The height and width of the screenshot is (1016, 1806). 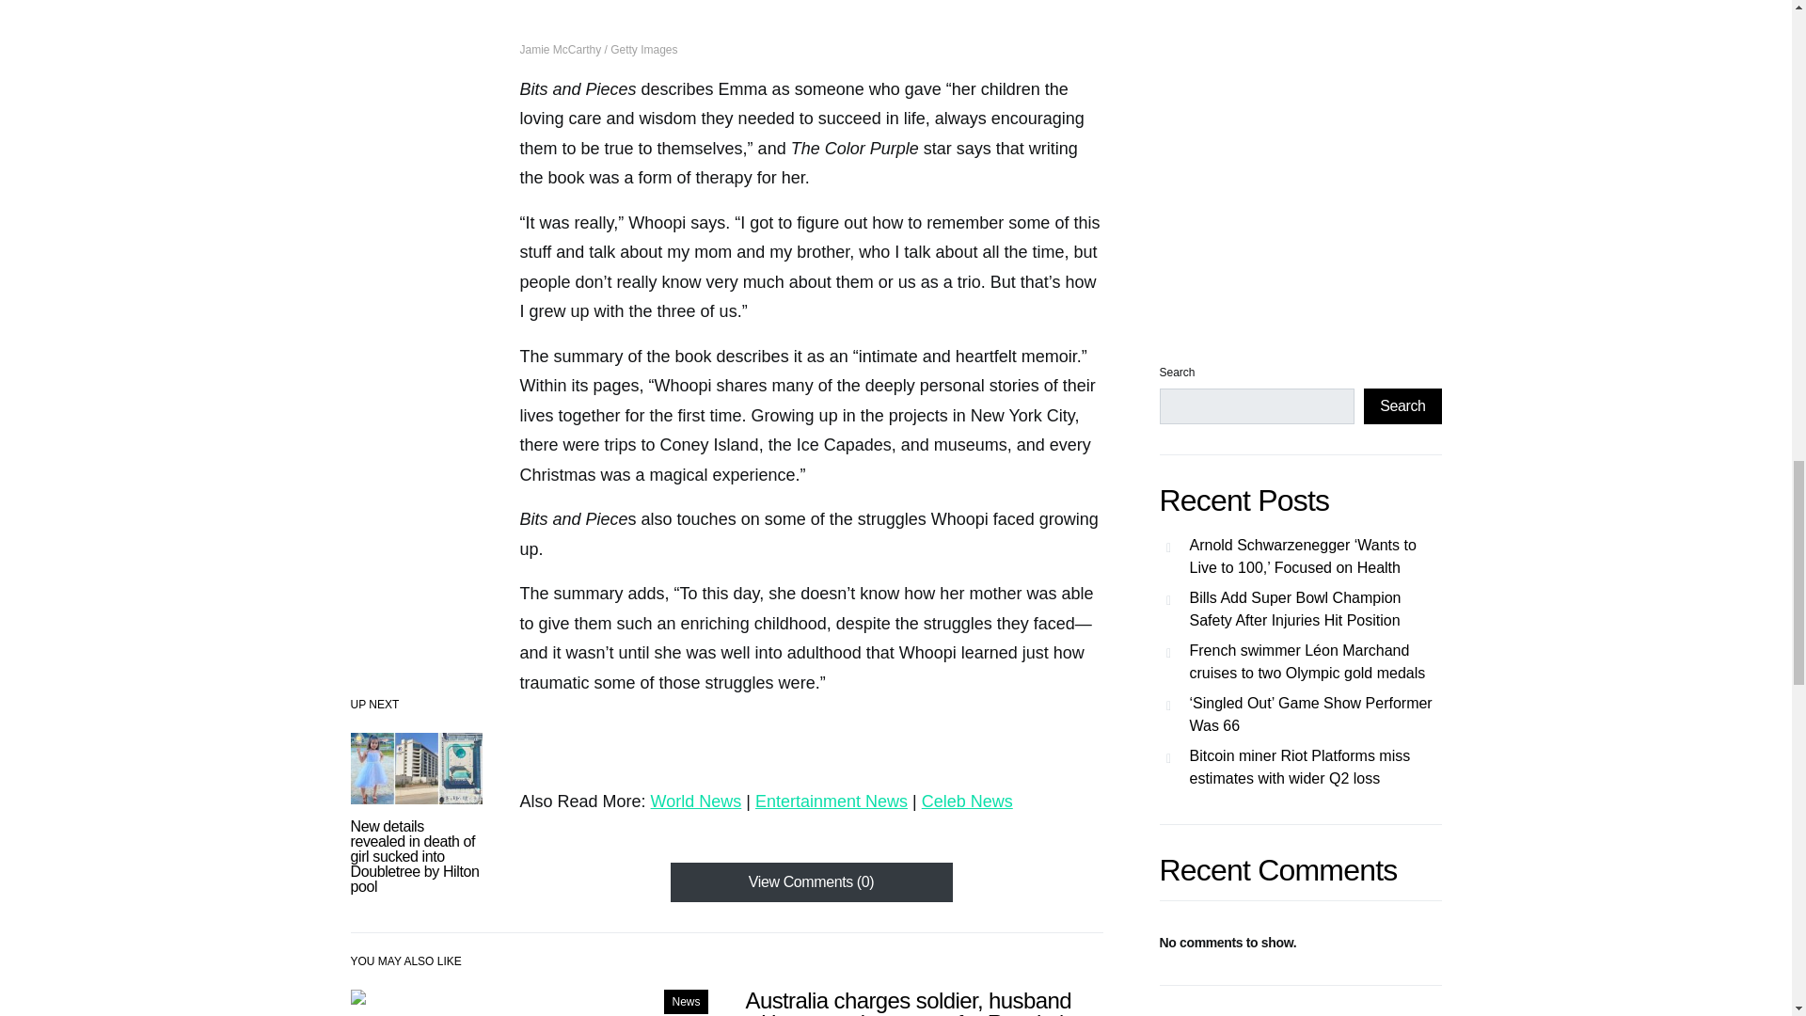 I want to click on Entertainment News, so click(x=832, y=802).